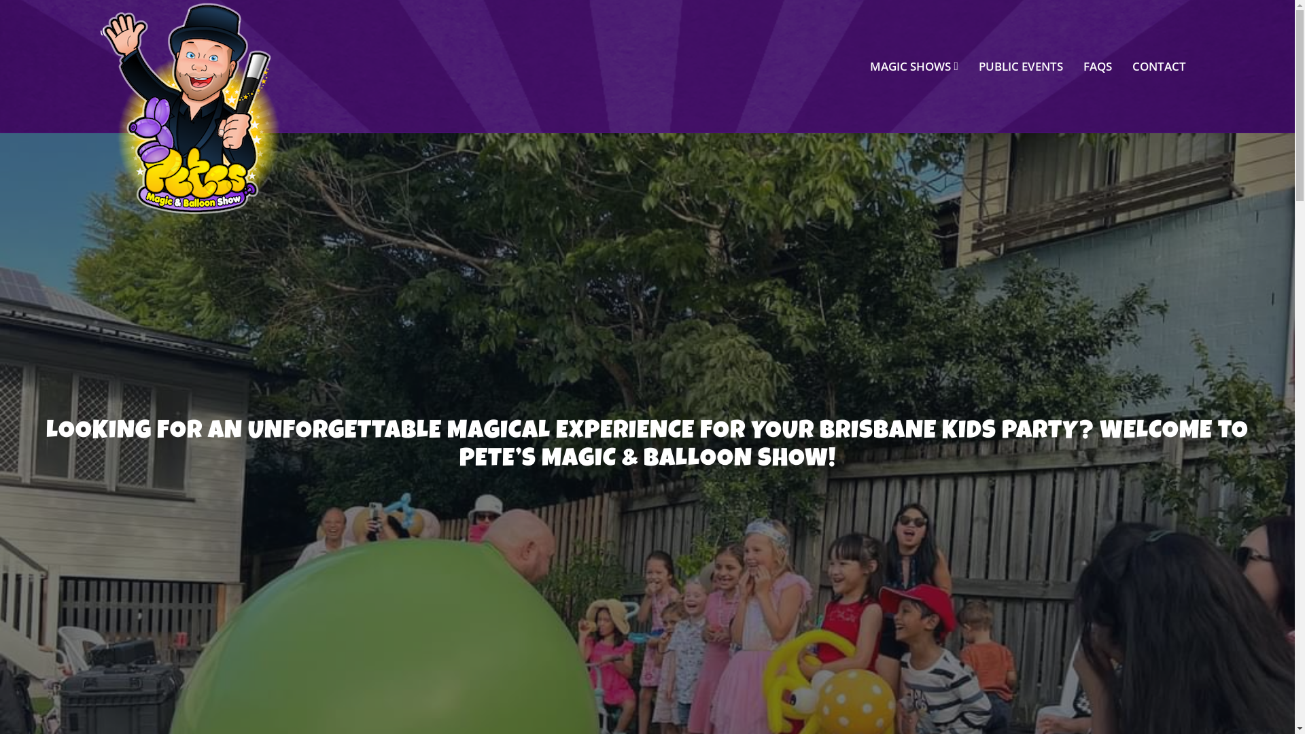 The width and height of the screenshot is (1305, 734). What do you see at coordinates (914, 67) in the screenshot?
I see `MAGIC SHOWS` at bounding box center [914, 67].